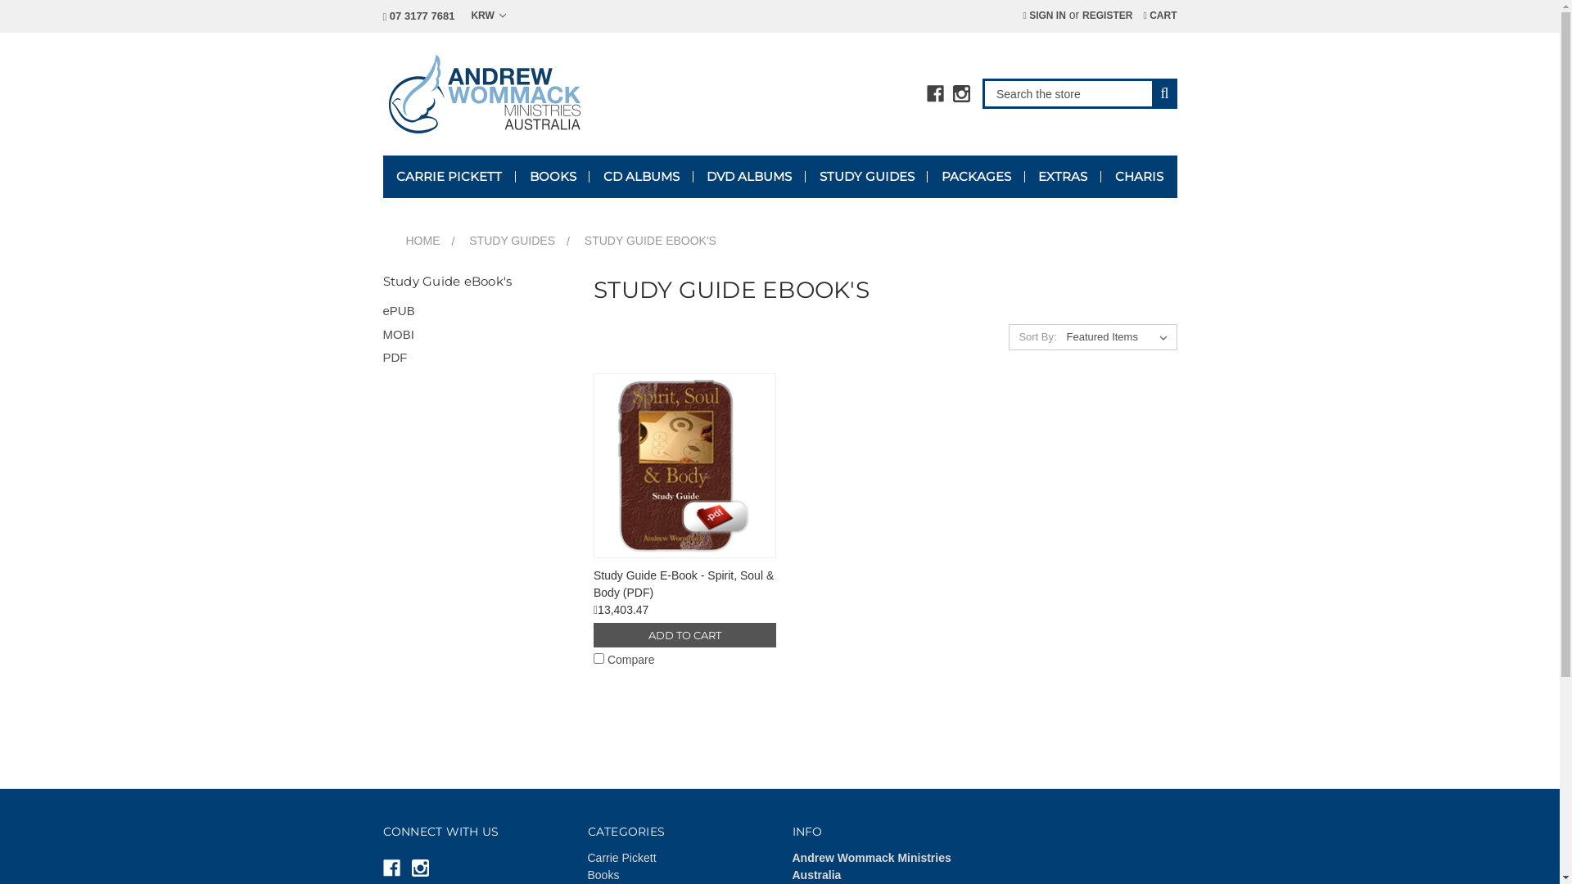 Image resolution: width=1572 pixels, height=884 pixels. What do you see at coordinates (976, 177) in the screenshot?
I see `PACKAGES` at bounding box center [976, 177].